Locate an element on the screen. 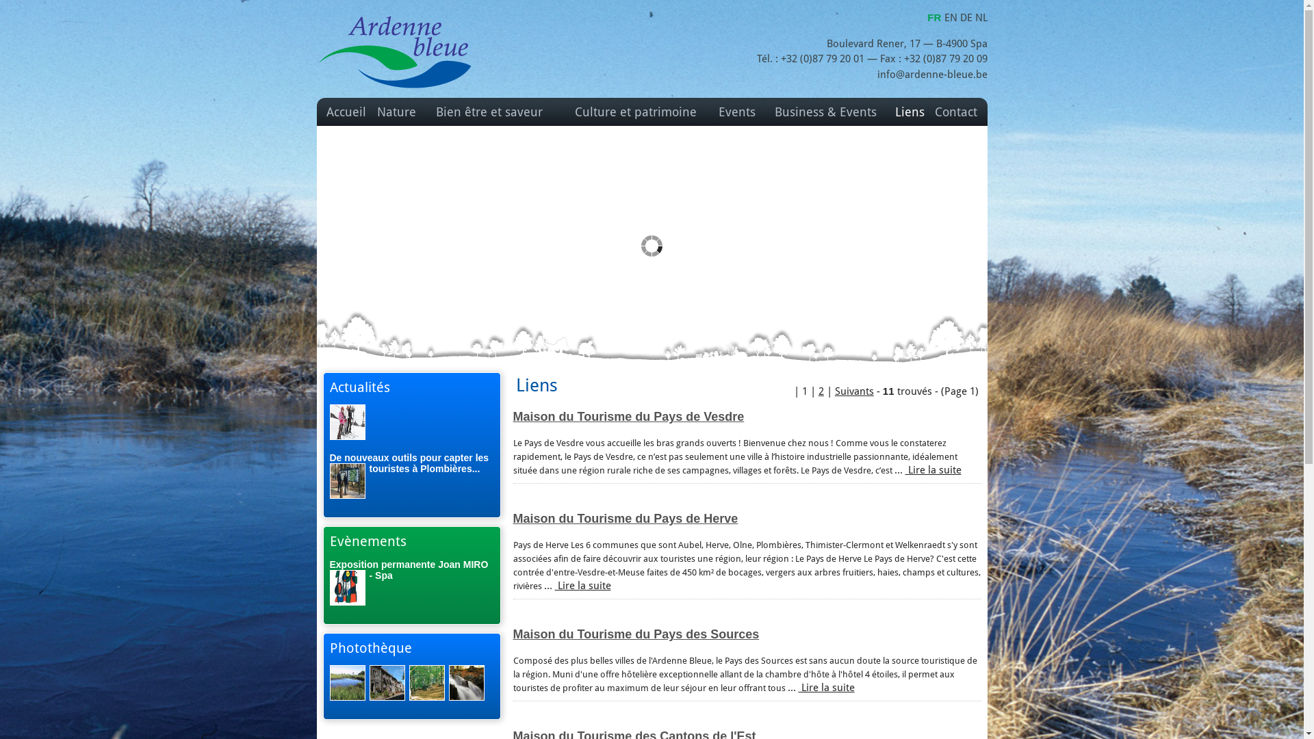   Lire la suite is located at coordinates (826, 688).